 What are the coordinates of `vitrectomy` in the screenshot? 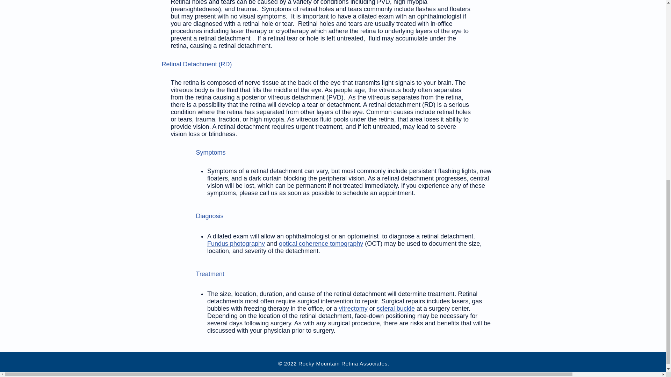 It's located at (353, 309).